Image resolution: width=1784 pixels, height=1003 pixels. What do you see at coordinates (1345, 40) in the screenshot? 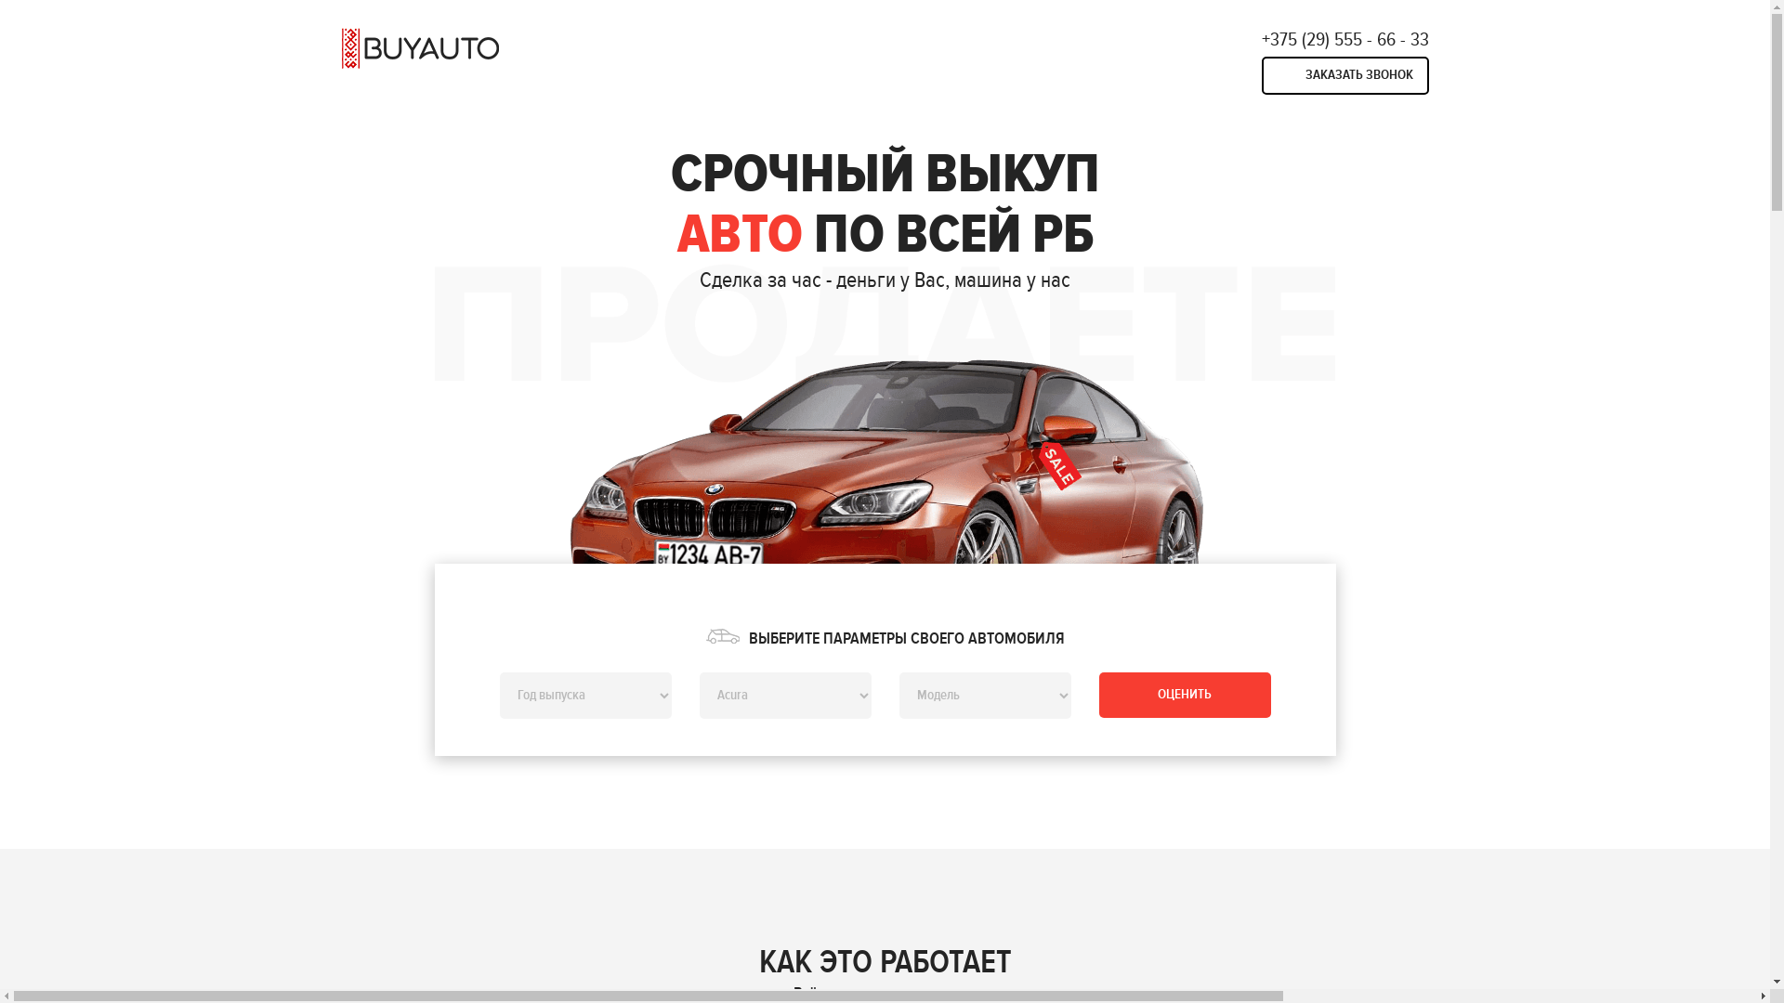
I see `+375 (29) 555 - 66 - 33` at bounding box center [1345, 40].